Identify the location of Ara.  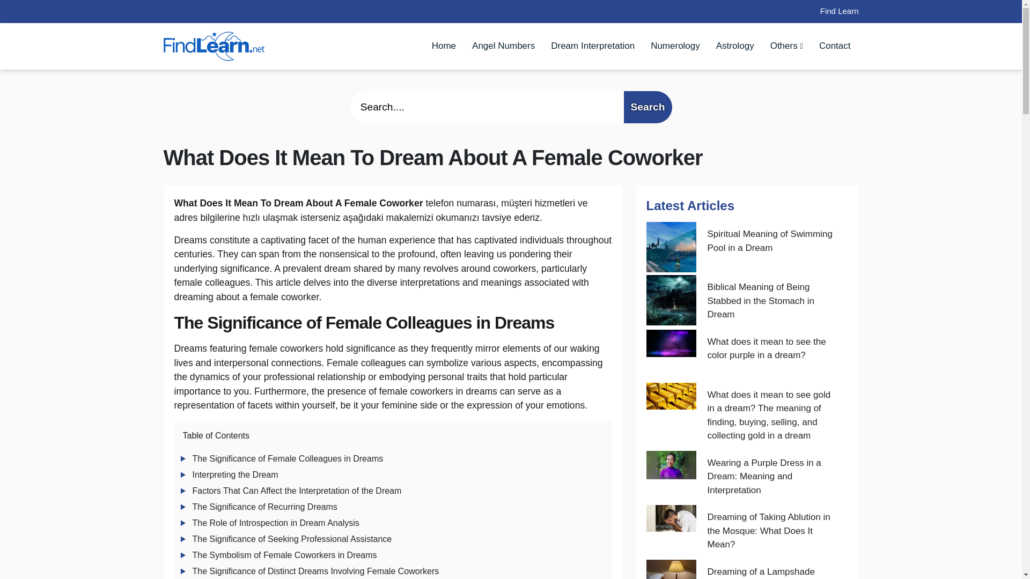
(647, 107).